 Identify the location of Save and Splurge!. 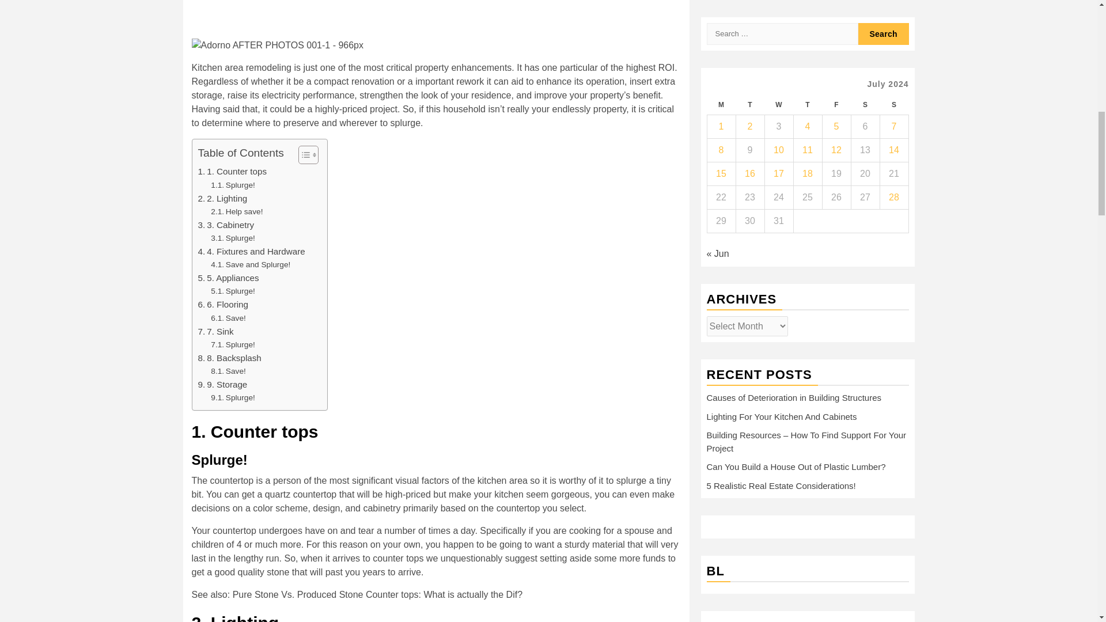
(250, 265).